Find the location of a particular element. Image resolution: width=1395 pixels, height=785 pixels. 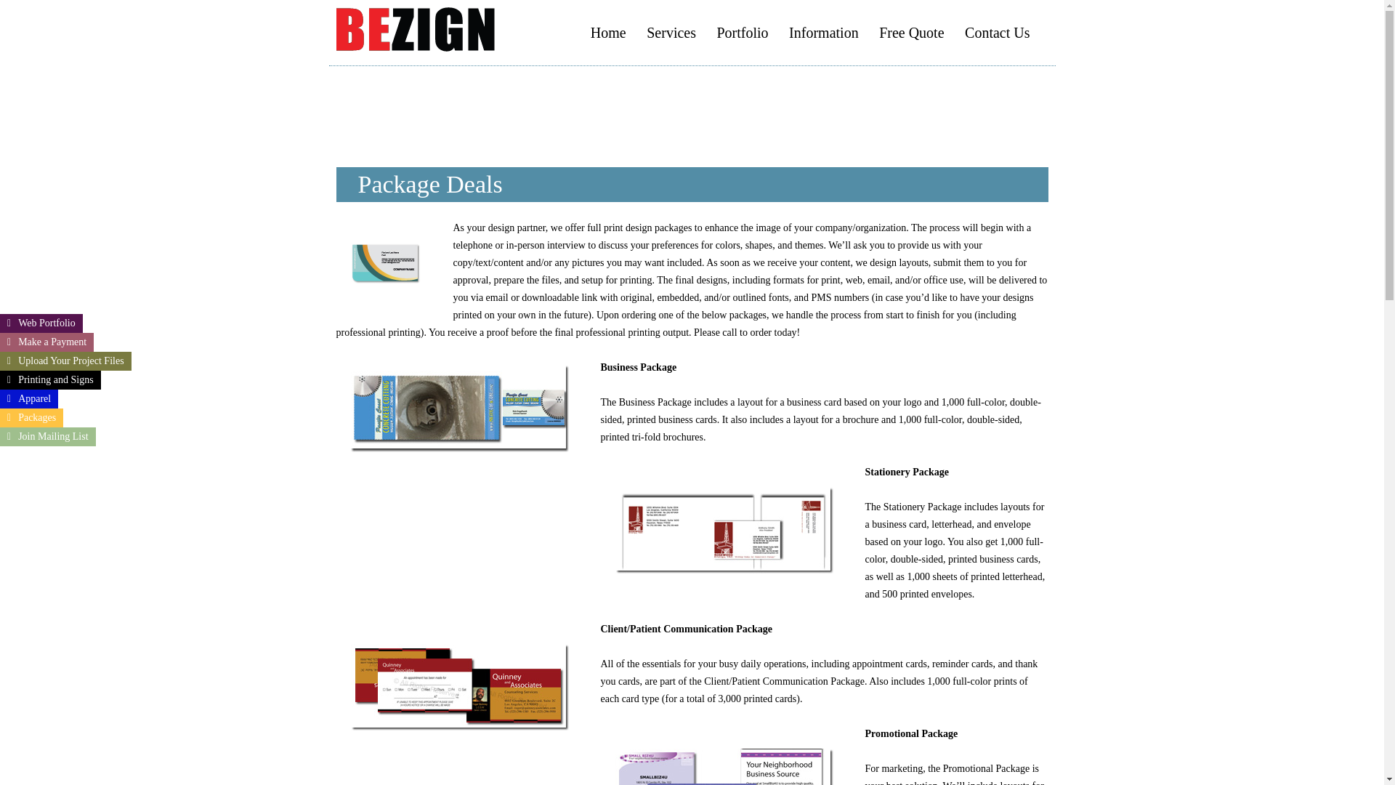

Make a Payment is located at coordinates (46, 342).